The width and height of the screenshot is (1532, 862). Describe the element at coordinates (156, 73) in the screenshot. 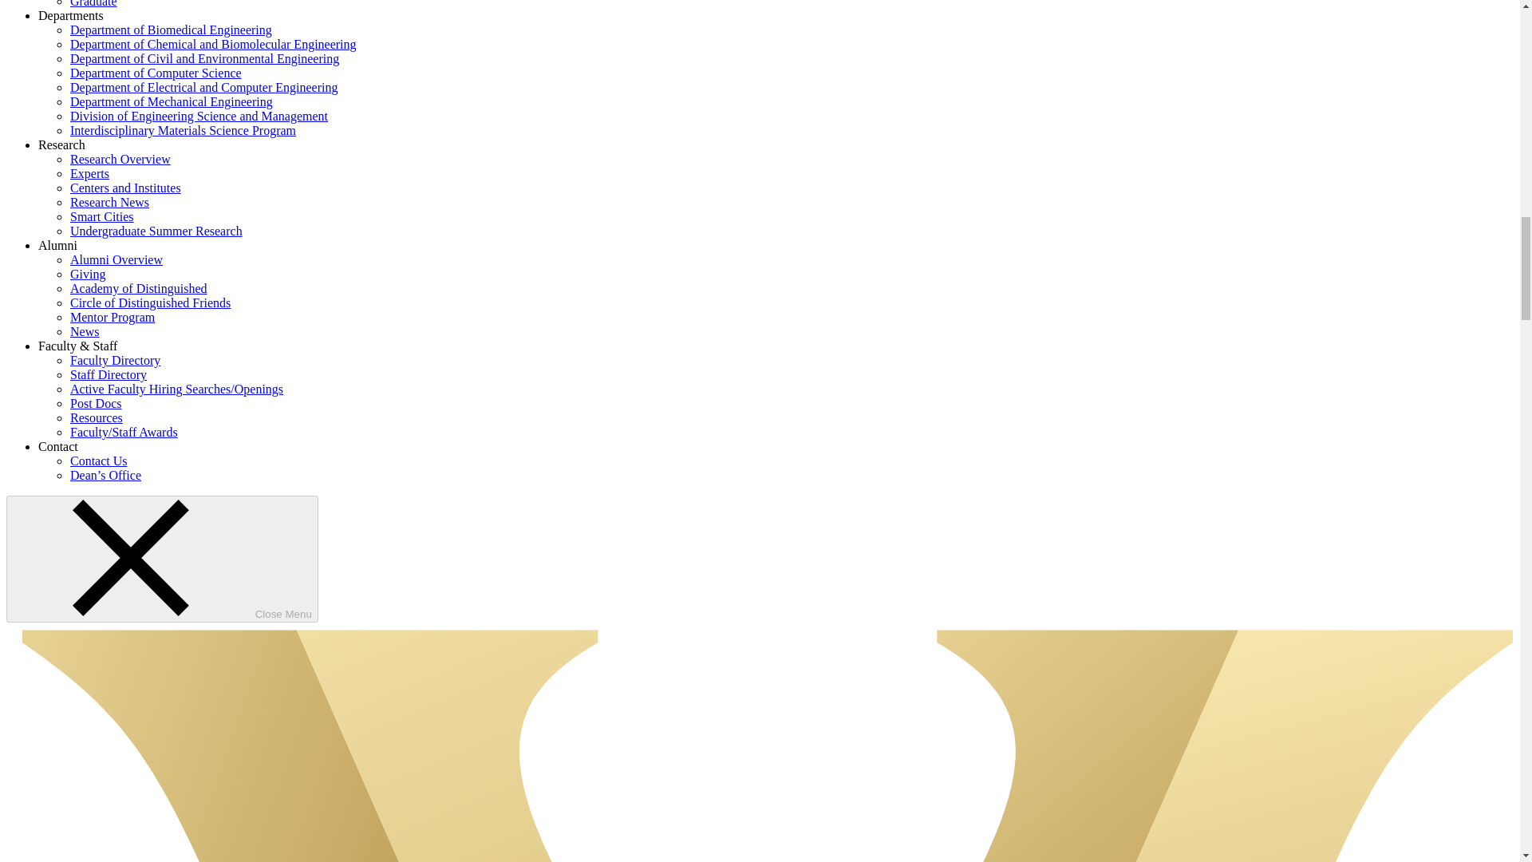

I see `Department of Computer Science` at that location.